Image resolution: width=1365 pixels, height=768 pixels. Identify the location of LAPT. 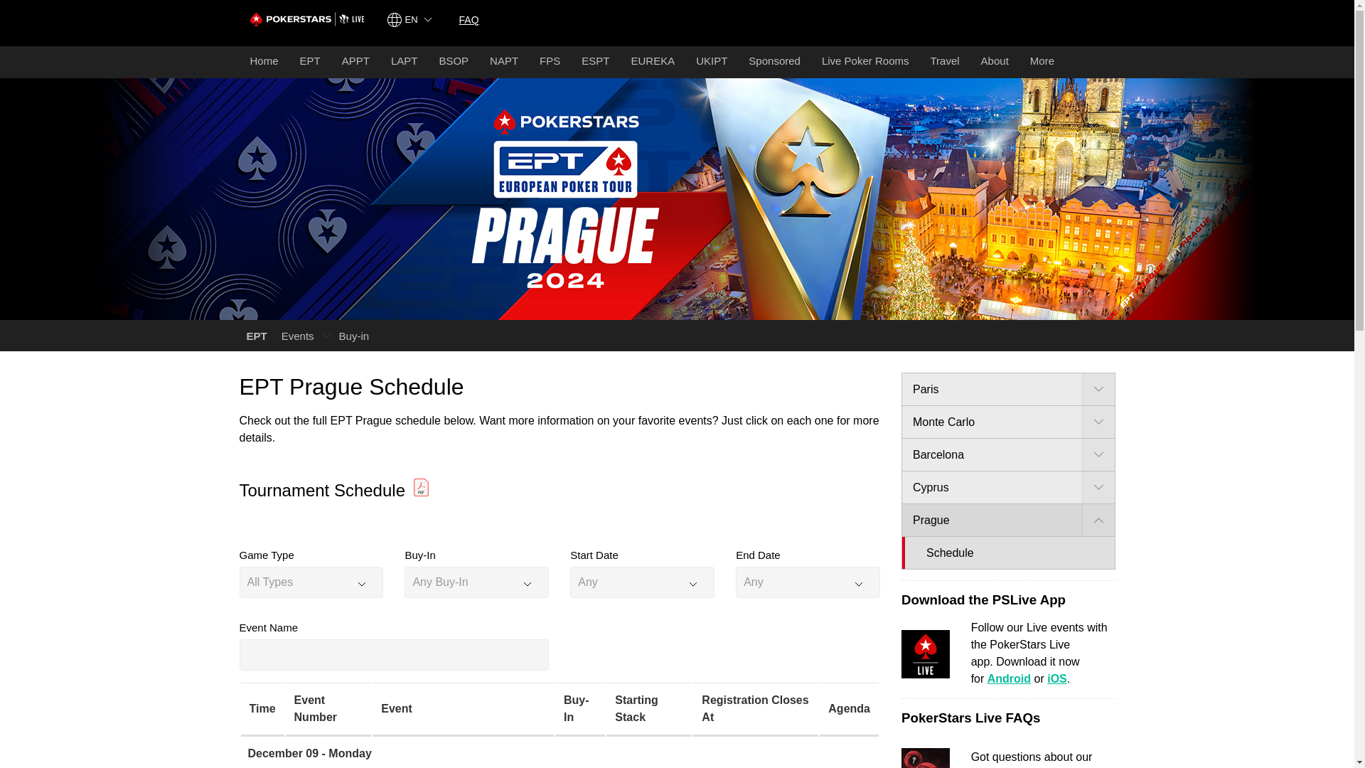
(404, 62).